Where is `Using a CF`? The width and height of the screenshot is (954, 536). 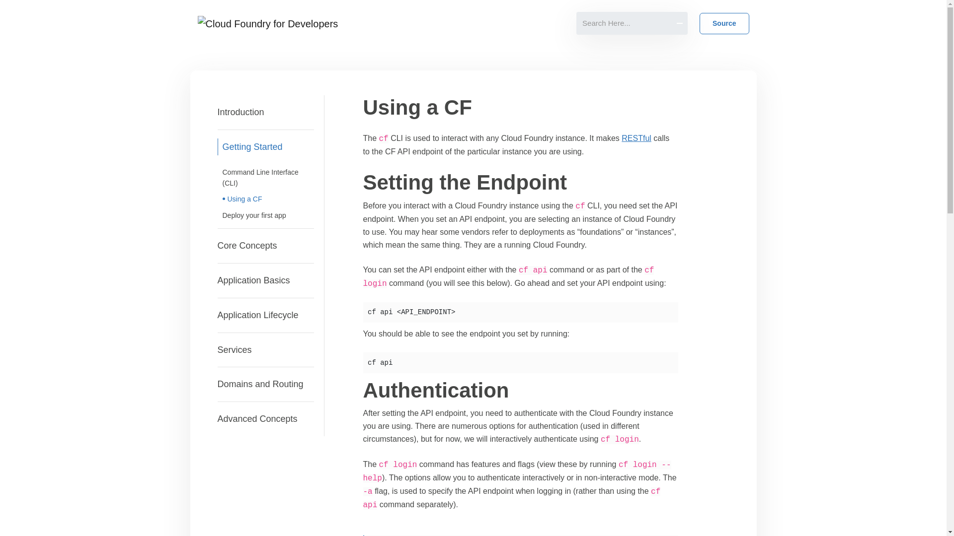 Using a CF is located at coordinates (270, 199).